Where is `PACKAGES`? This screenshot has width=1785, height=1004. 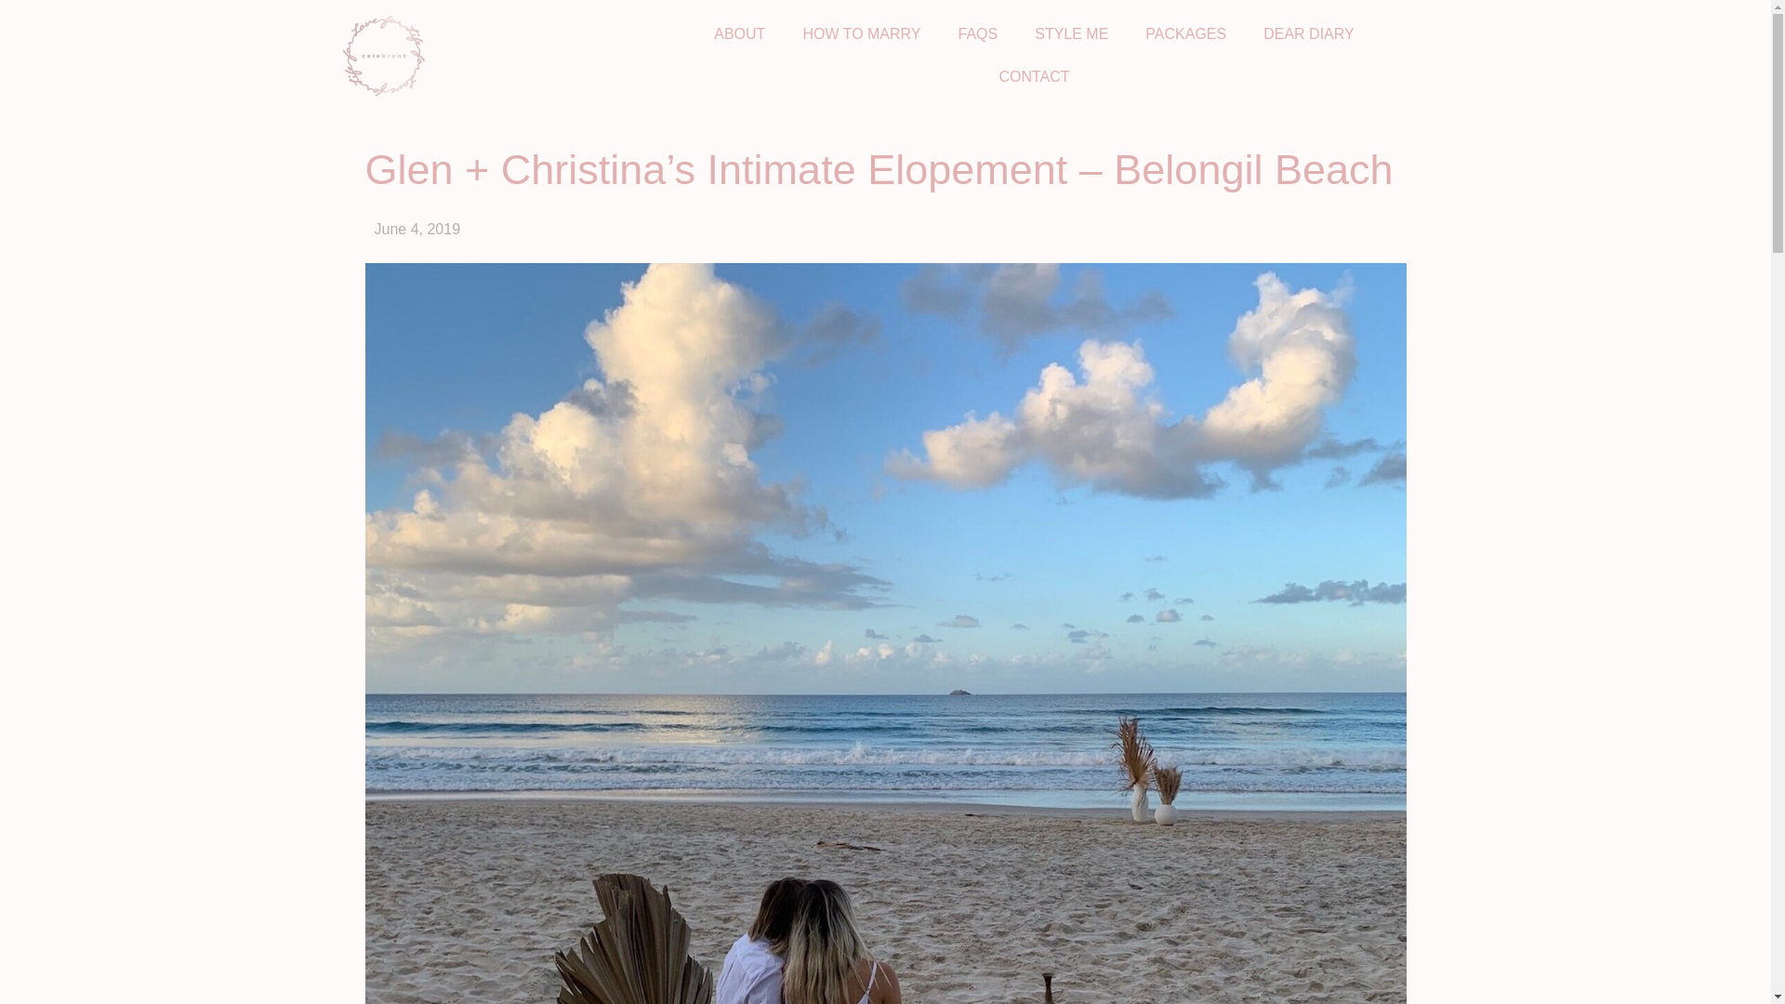 PACKAGES is located at coordinates (1184, 34).